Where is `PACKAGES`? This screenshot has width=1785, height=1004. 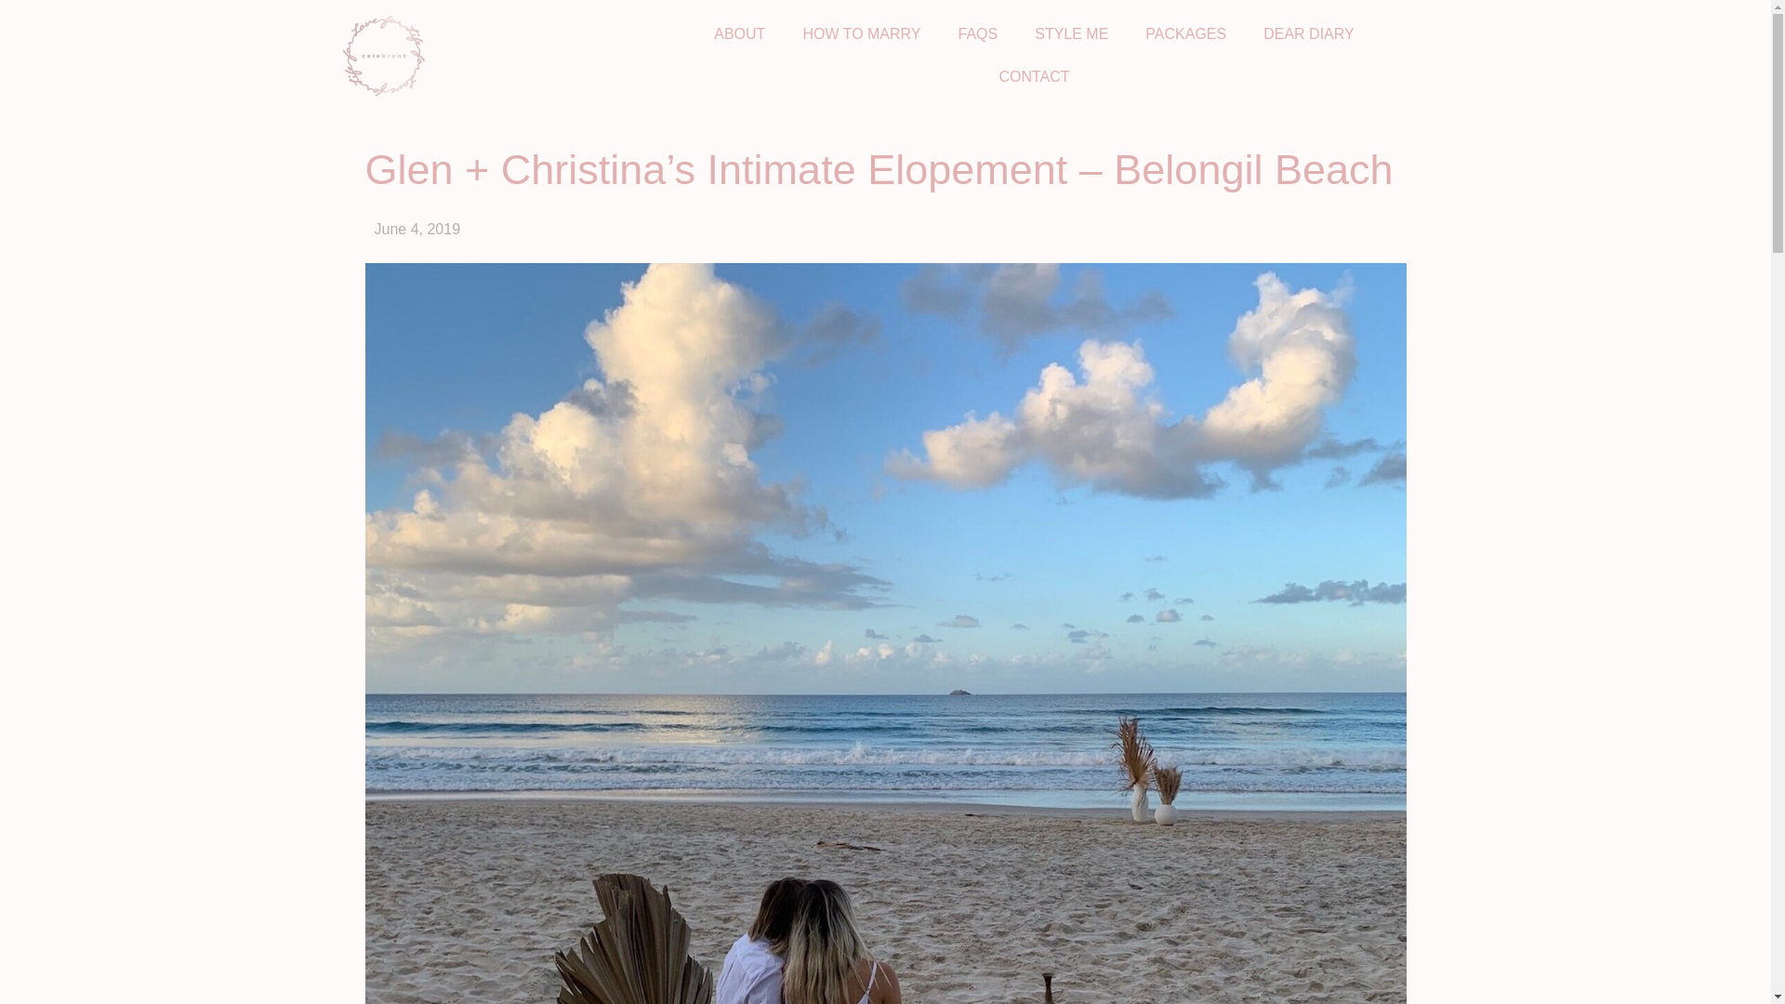 PACKAGES is located at coordinates (1184, 34).